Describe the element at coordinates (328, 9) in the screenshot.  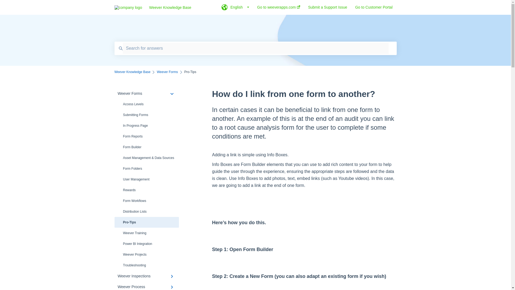
I see `Submit a Support Issue` at that location.